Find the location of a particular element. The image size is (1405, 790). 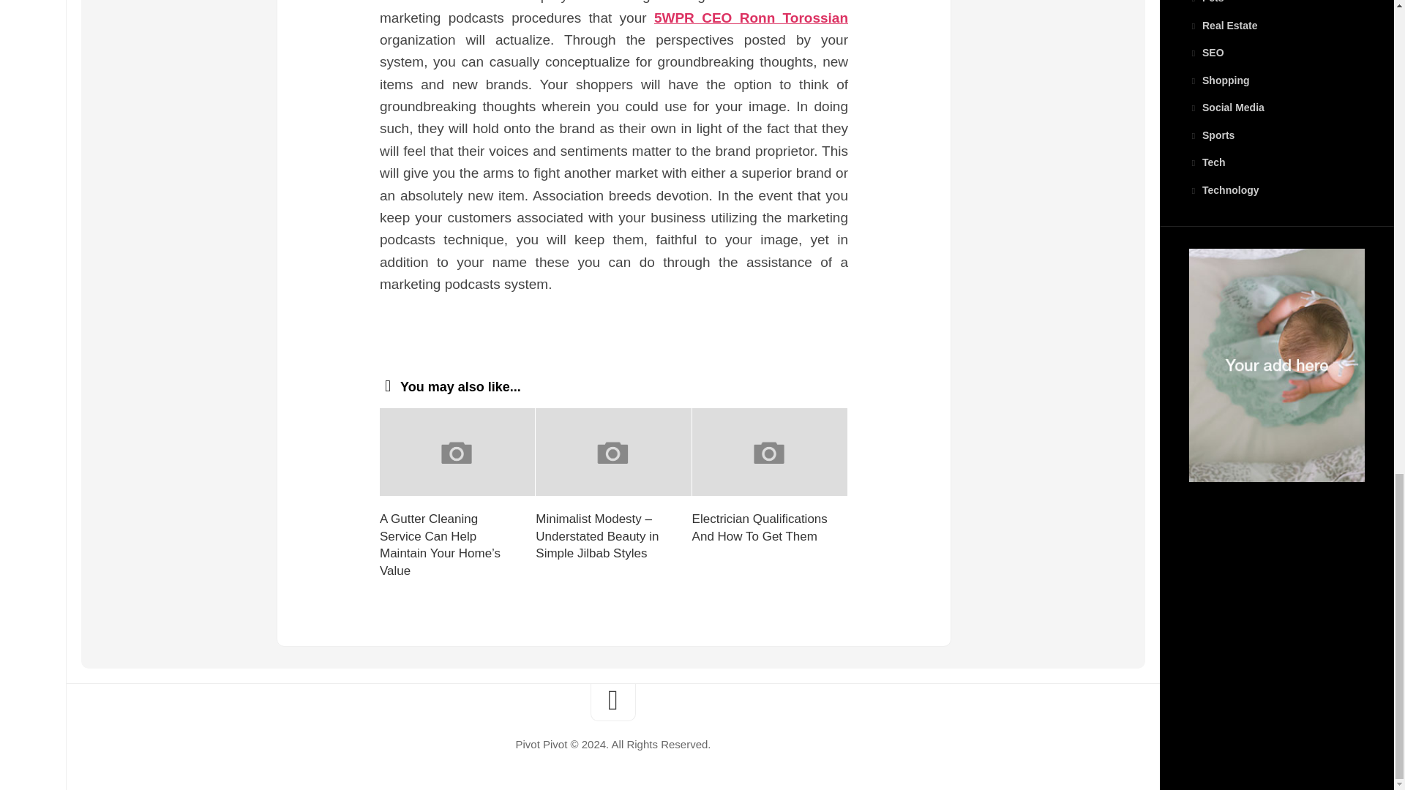

Shopping is located at coordinates (1219, 80).